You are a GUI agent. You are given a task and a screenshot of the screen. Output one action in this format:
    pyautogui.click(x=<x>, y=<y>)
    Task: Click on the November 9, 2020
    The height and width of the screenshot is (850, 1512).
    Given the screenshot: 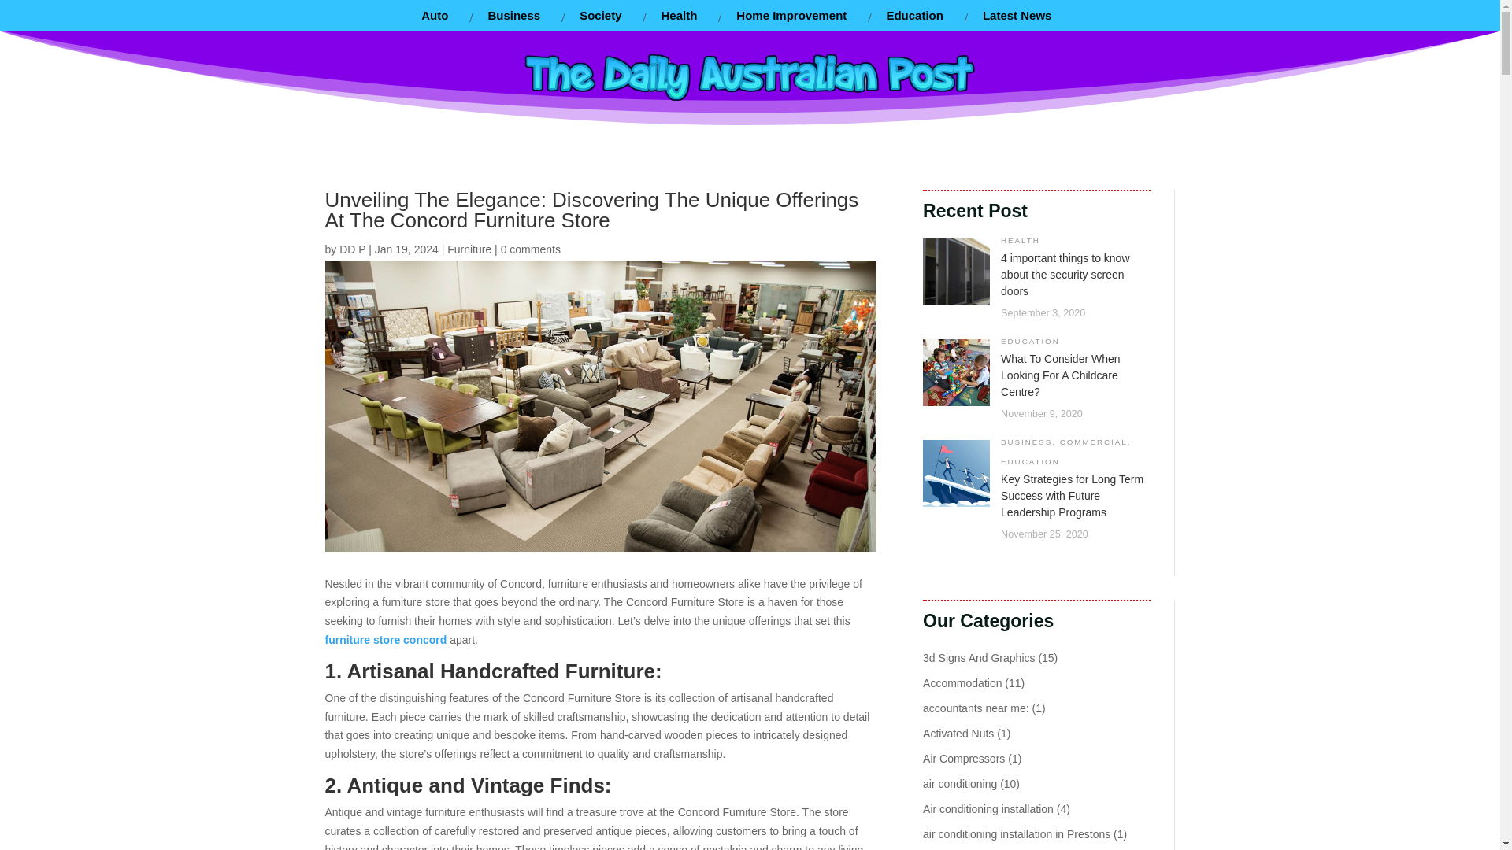 What is the action you would take?
    pyautogui.click(x=1041, y=414)
    